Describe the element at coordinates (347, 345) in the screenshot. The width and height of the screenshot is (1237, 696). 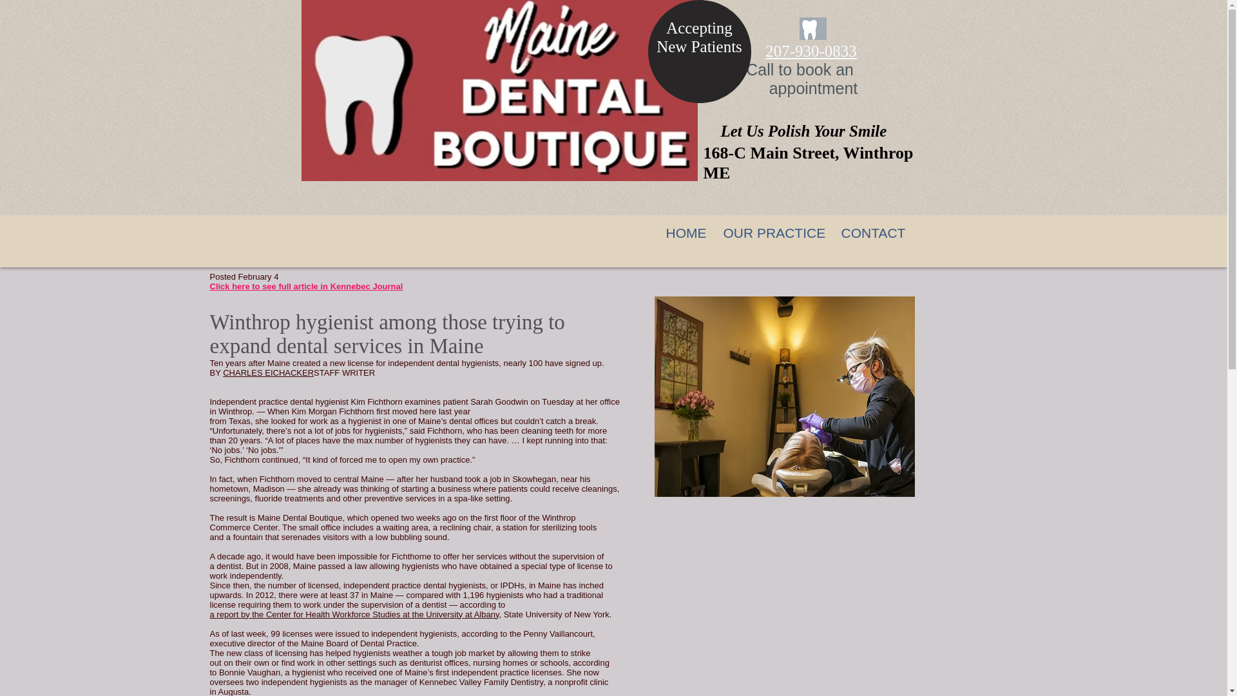
I see `expand dental services in Maine` at that location.